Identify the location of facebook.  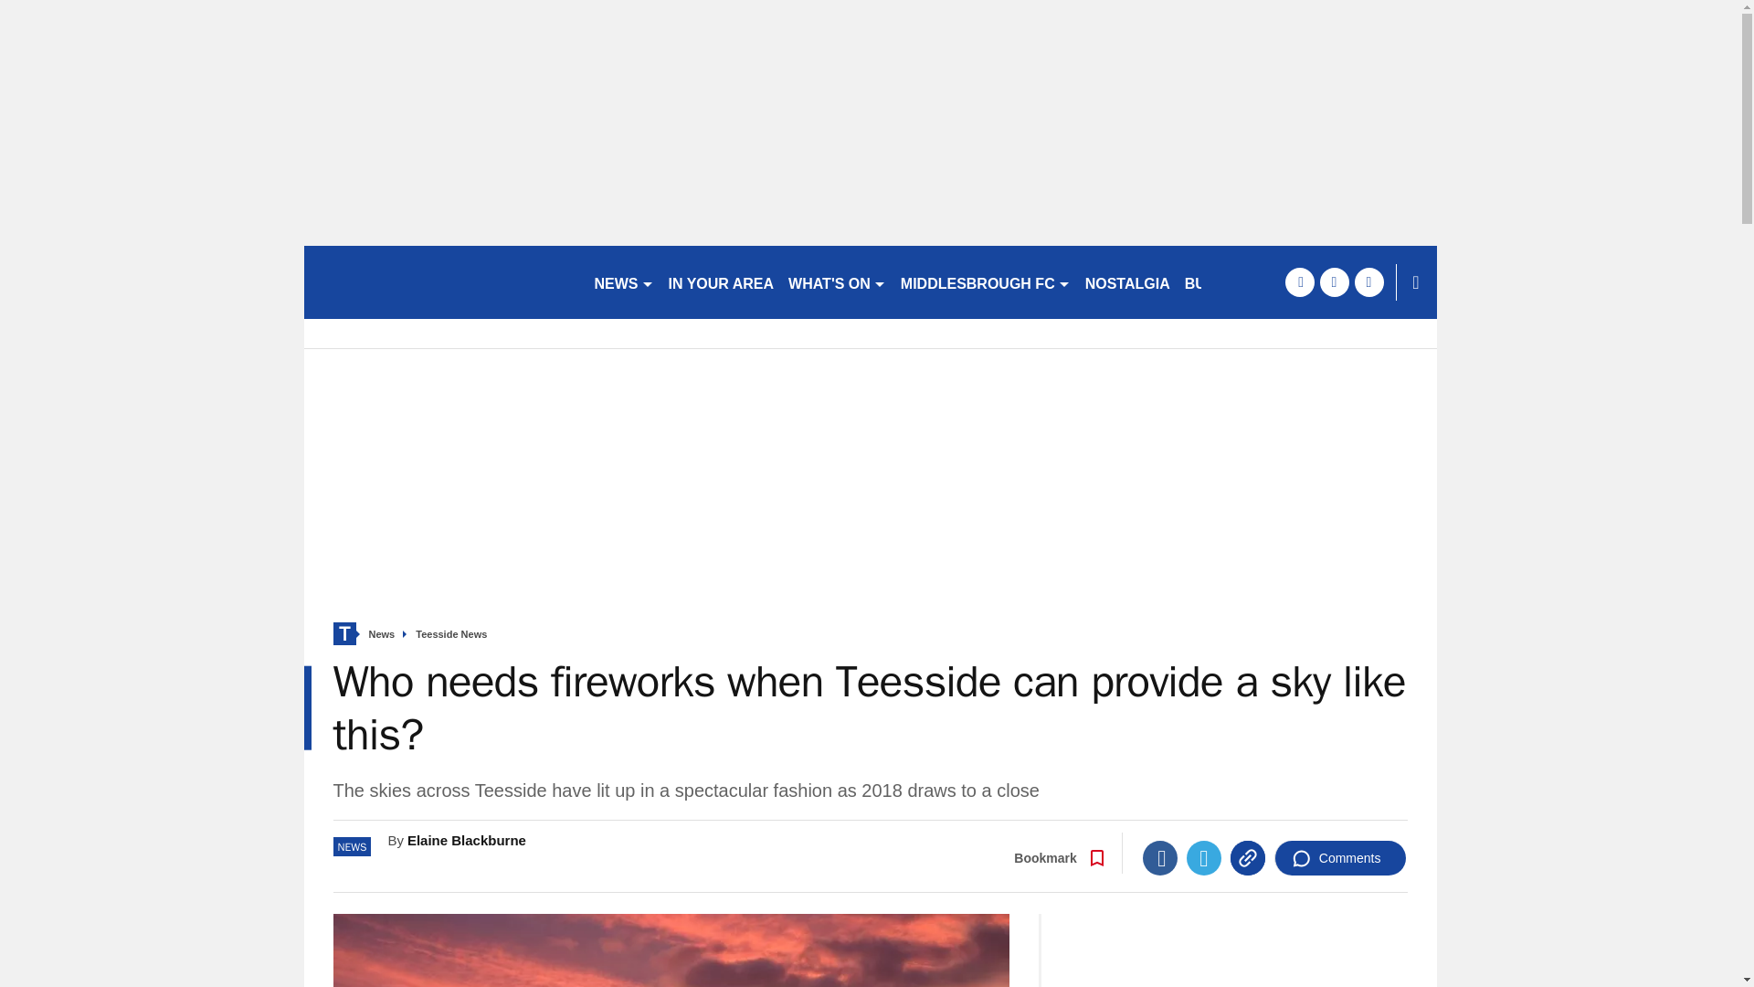
(1299, 281).